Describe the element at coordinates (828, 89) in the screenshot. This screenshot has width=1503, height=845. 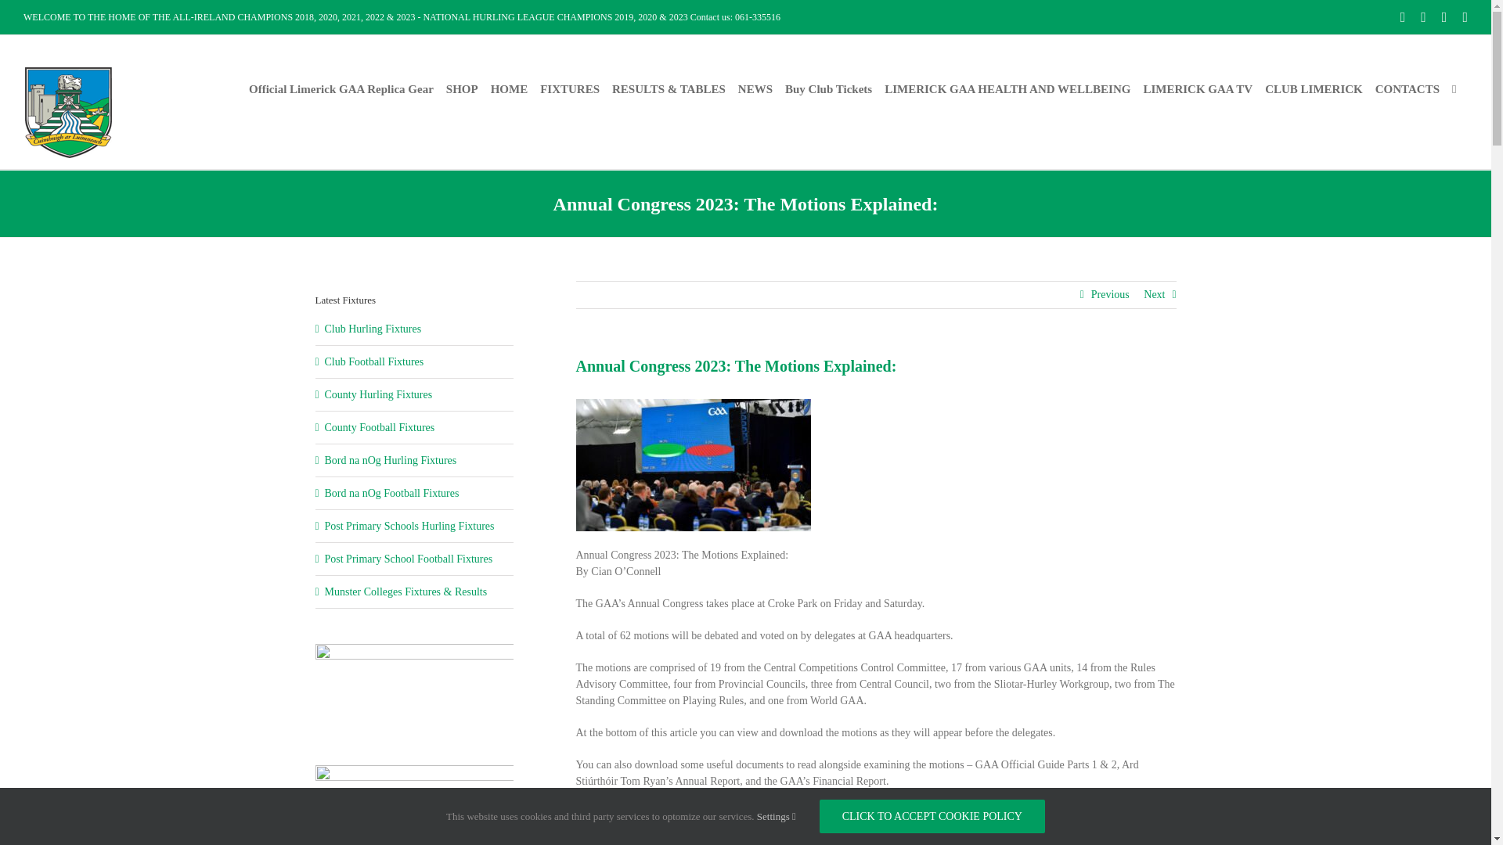
I see `Buy Club Tickets` at that location.